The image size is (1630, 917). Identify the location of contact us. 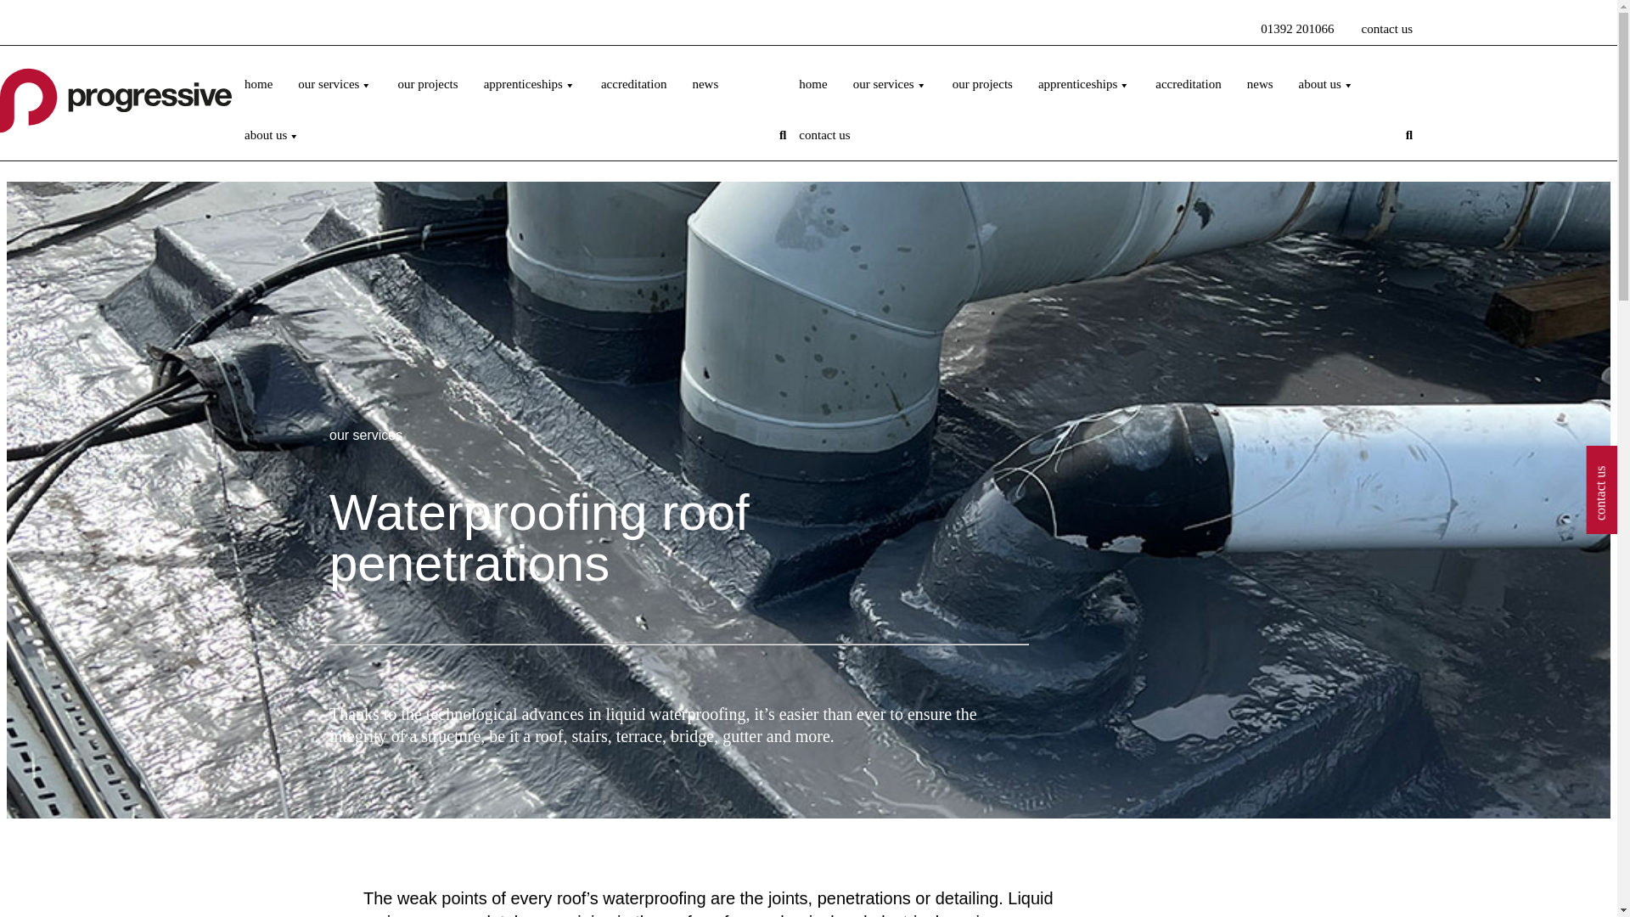
(1387, 29).